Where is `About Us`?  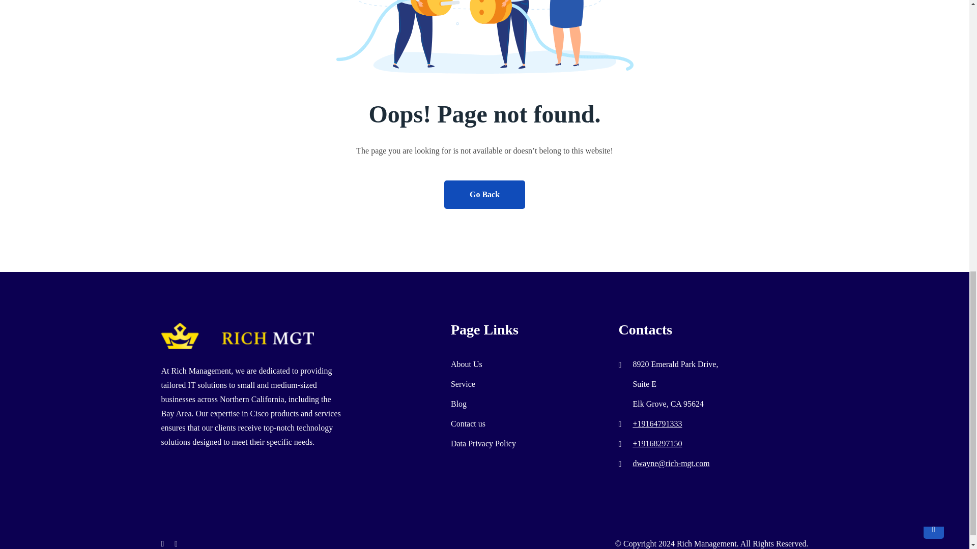
About Us is located at coordinates (466, 364).